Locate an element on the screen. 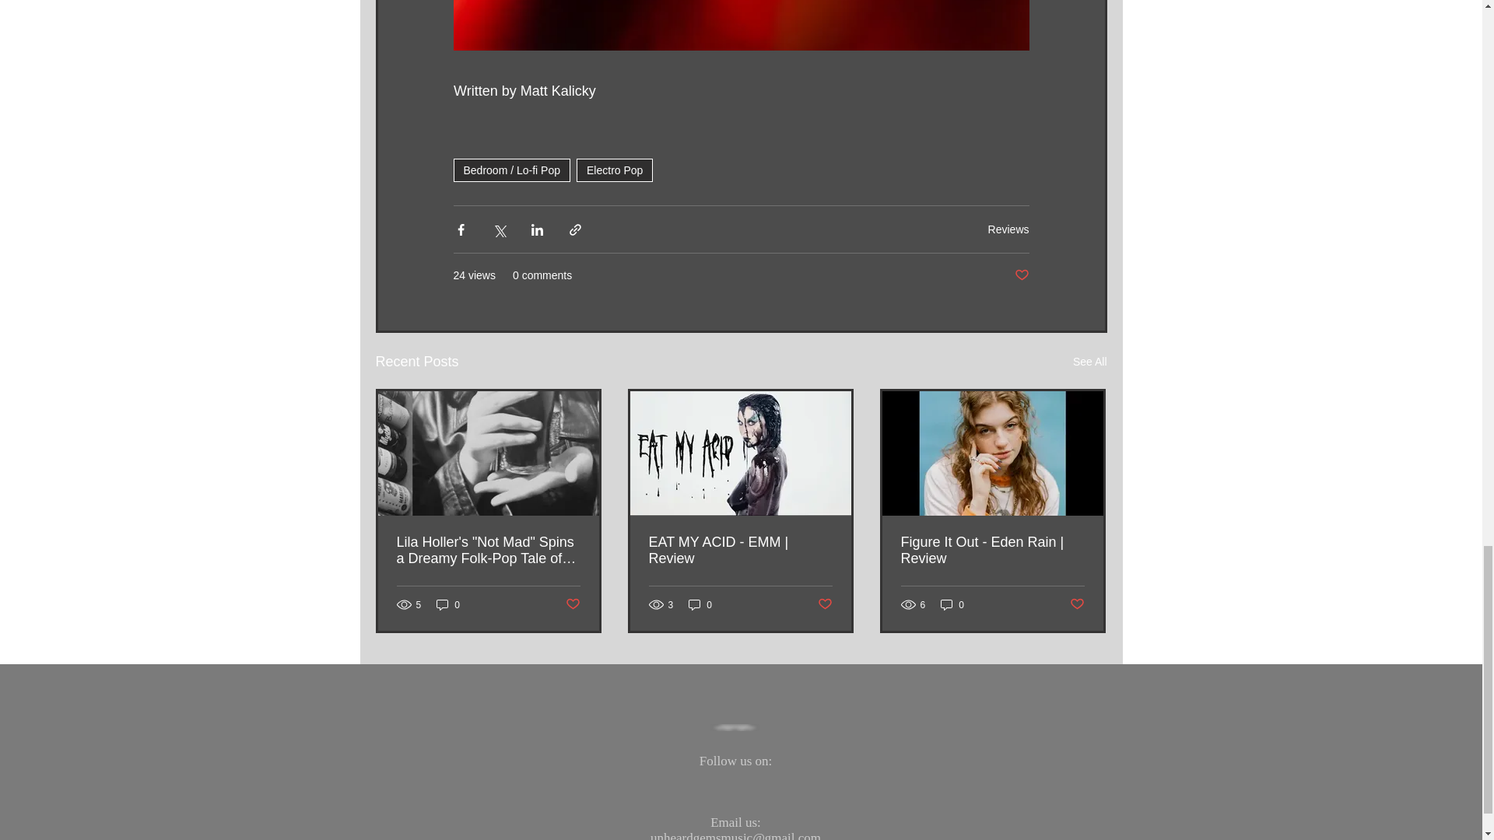 The height and width of the screenshot is (840, 1494). Electro Pop is located at coordinates (615, 170).